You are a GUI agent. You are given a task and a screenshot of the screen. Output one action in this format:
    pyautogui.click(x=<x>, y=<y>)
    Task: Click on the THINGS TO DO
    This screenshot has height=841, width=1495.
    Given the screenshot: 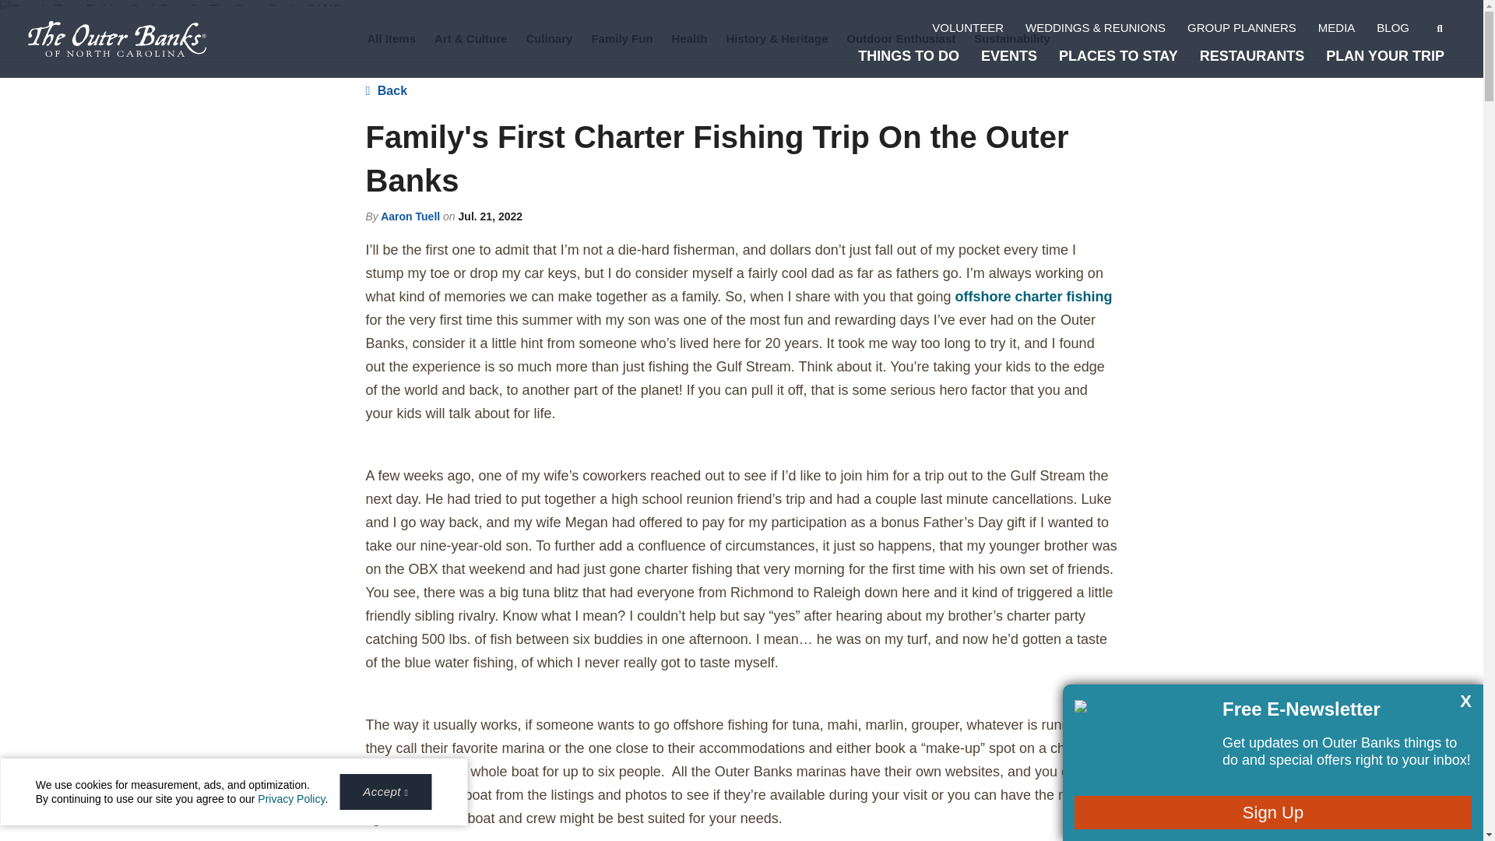 What is the action you would take?
    pyautogui.click(x=900, y=57)
    